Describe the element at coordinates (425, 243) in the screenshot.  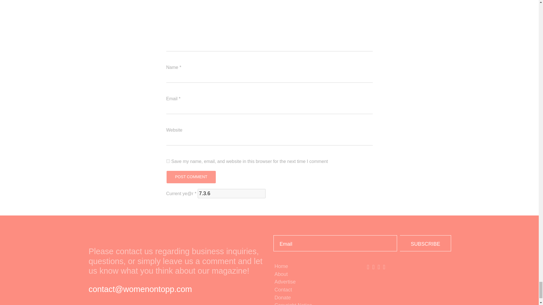
I see `Subscribe` at that location.